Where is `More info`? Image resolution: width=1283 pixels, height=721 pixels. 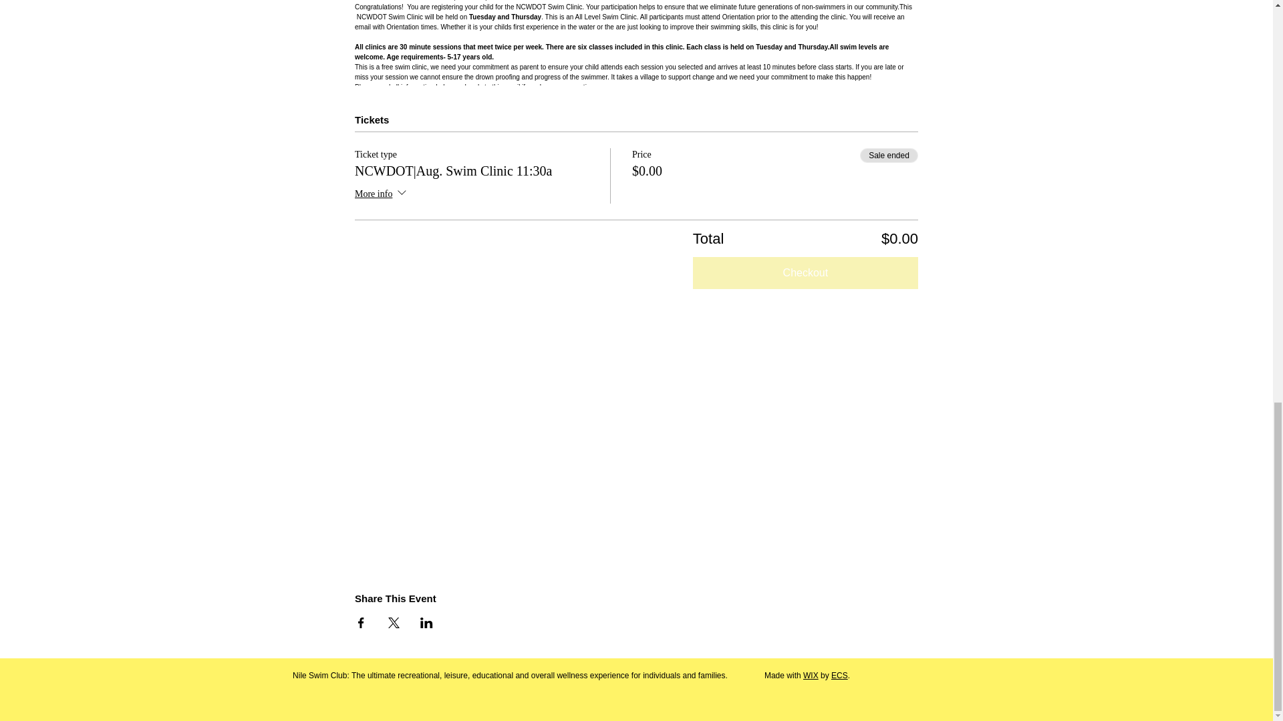 More info is located at coordinates (382, 194).